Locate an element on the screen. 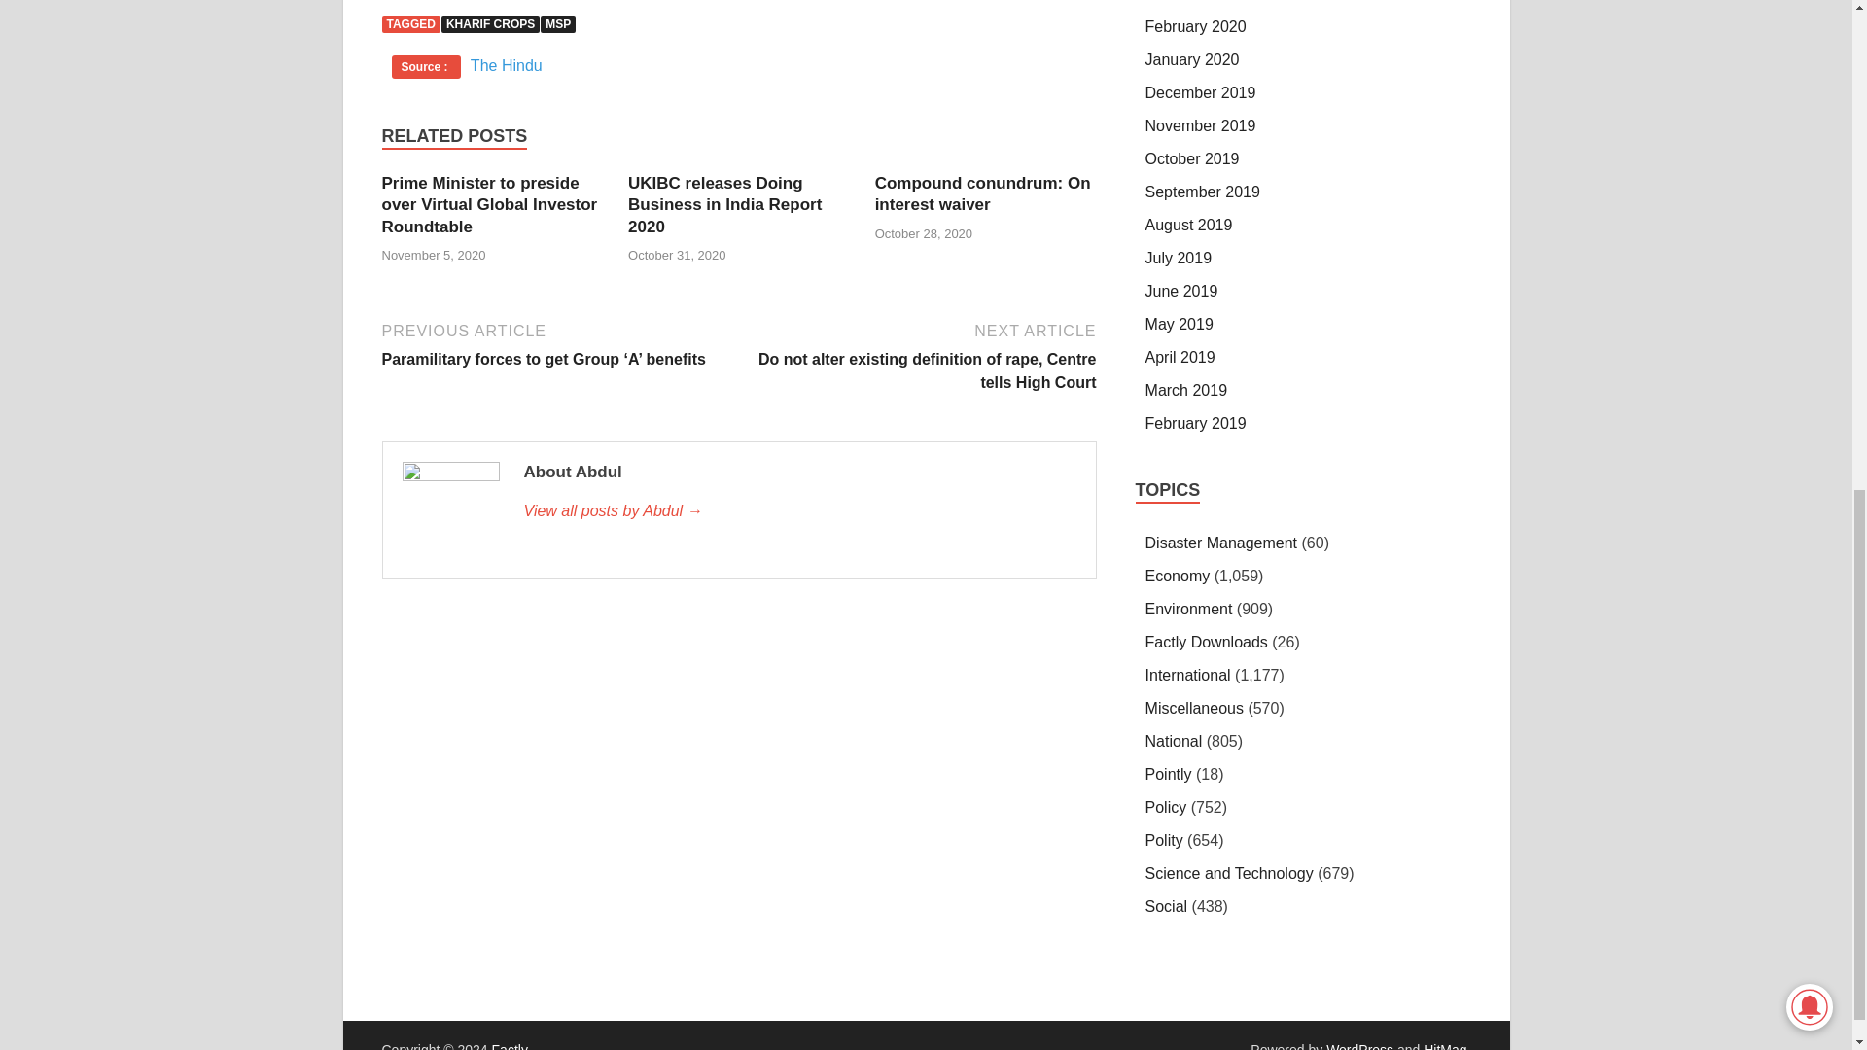 The image size is (1867, 1050). Compound conundrum: On interest waiver is located at coordinates (982, 194).